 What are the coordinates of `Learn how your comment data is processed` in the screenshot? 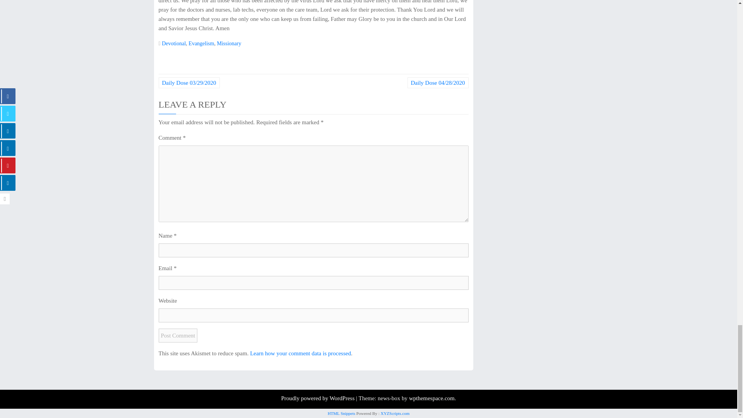 It's located at (300, 353).